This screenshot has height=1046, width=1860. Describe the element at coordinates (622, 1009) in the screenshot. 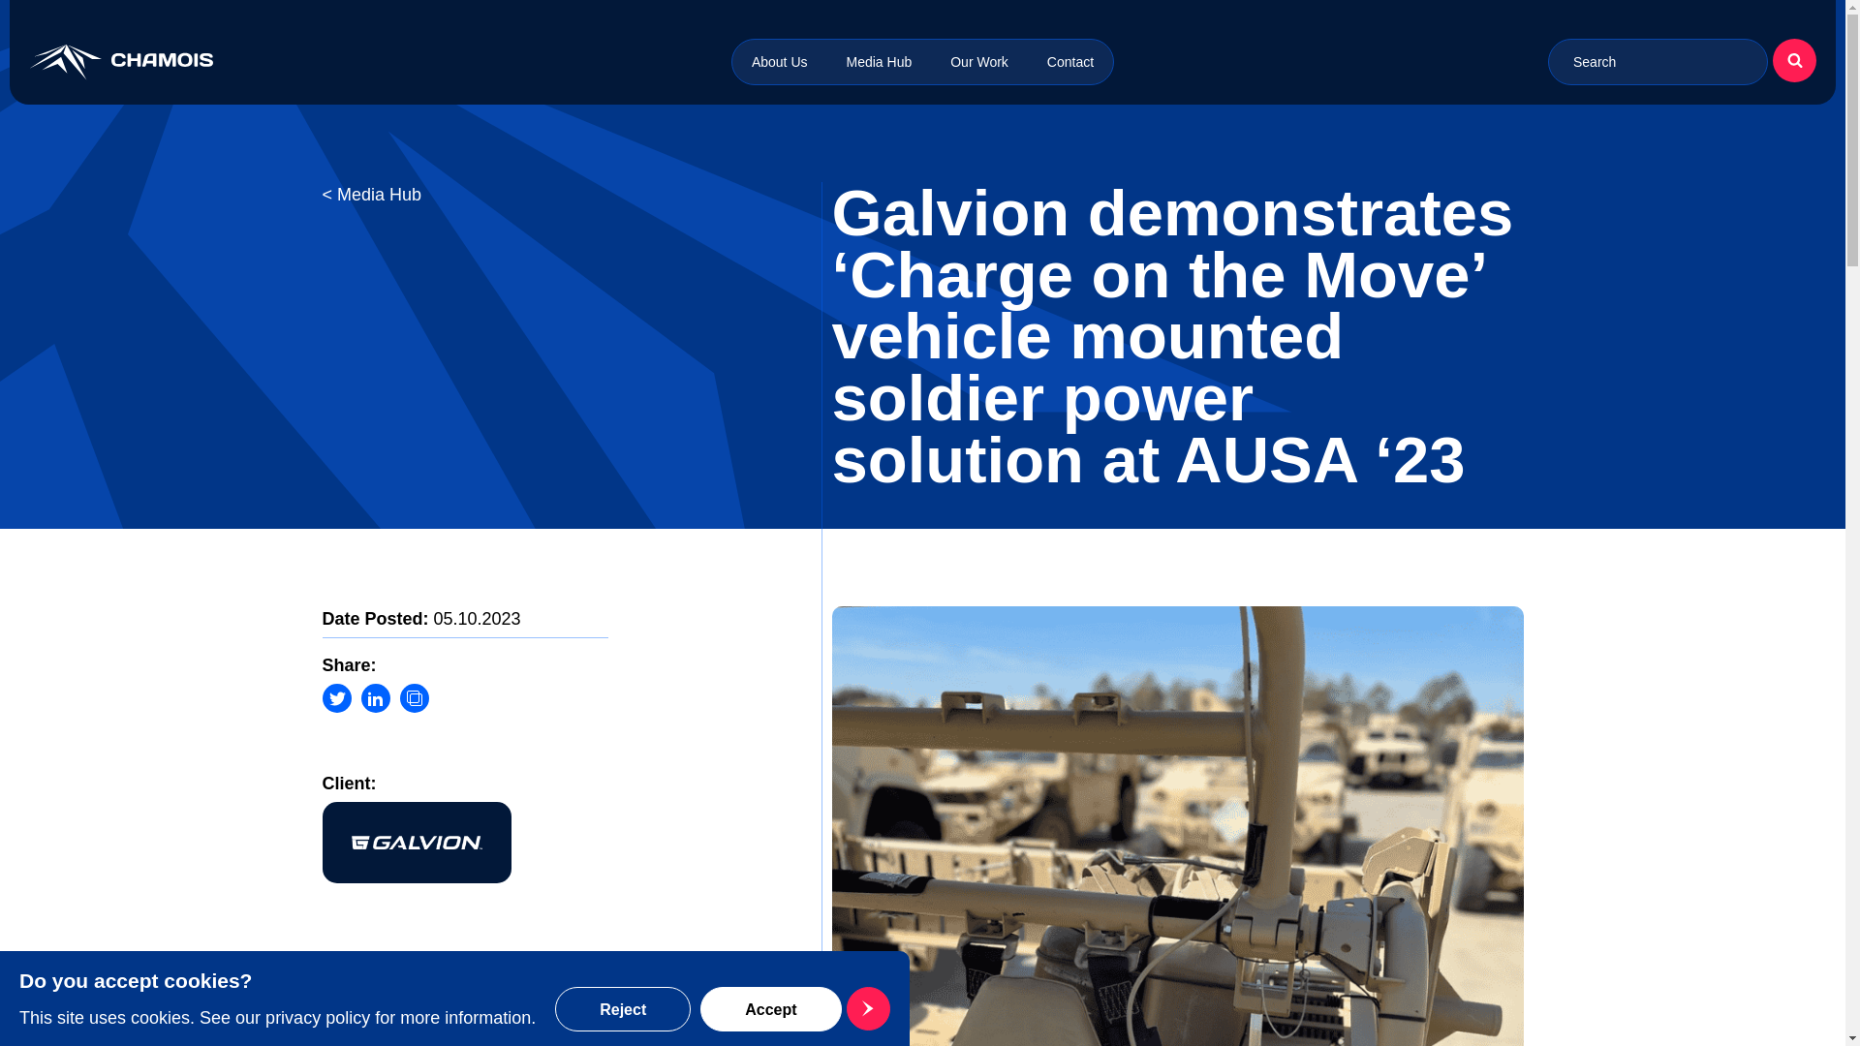

I see `Reject` at that location.